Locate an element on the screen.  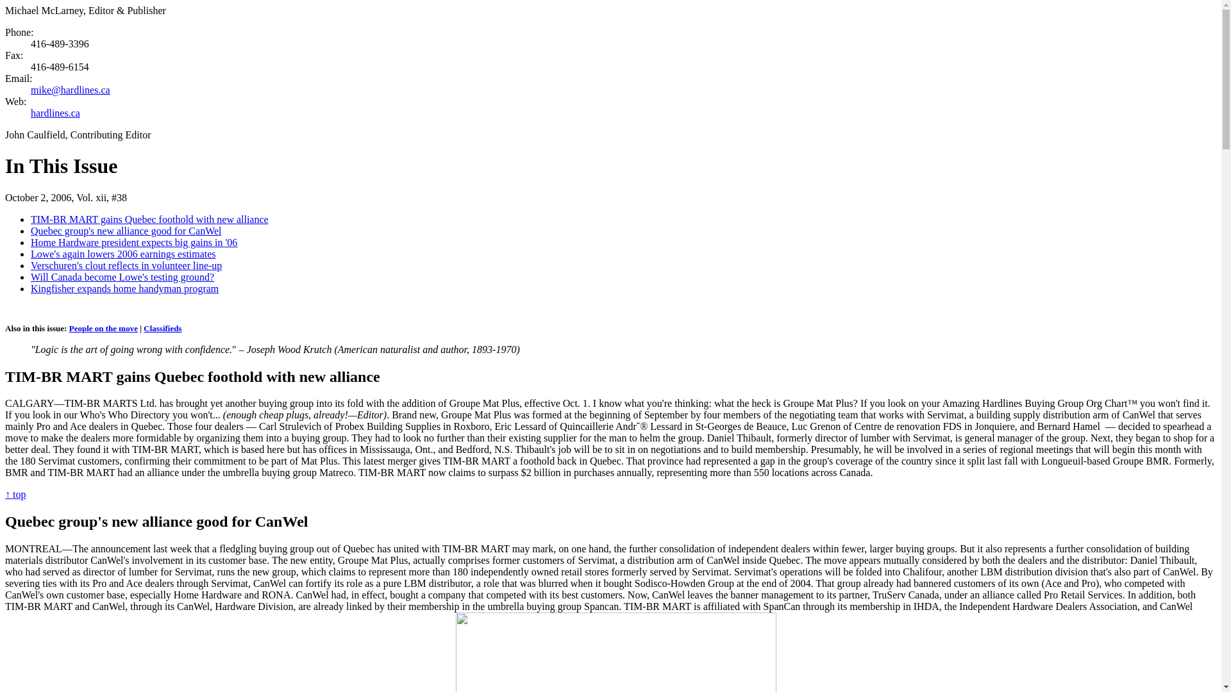
Will Canada become Lowe's testing ground? is located at coordinates (122, 277).